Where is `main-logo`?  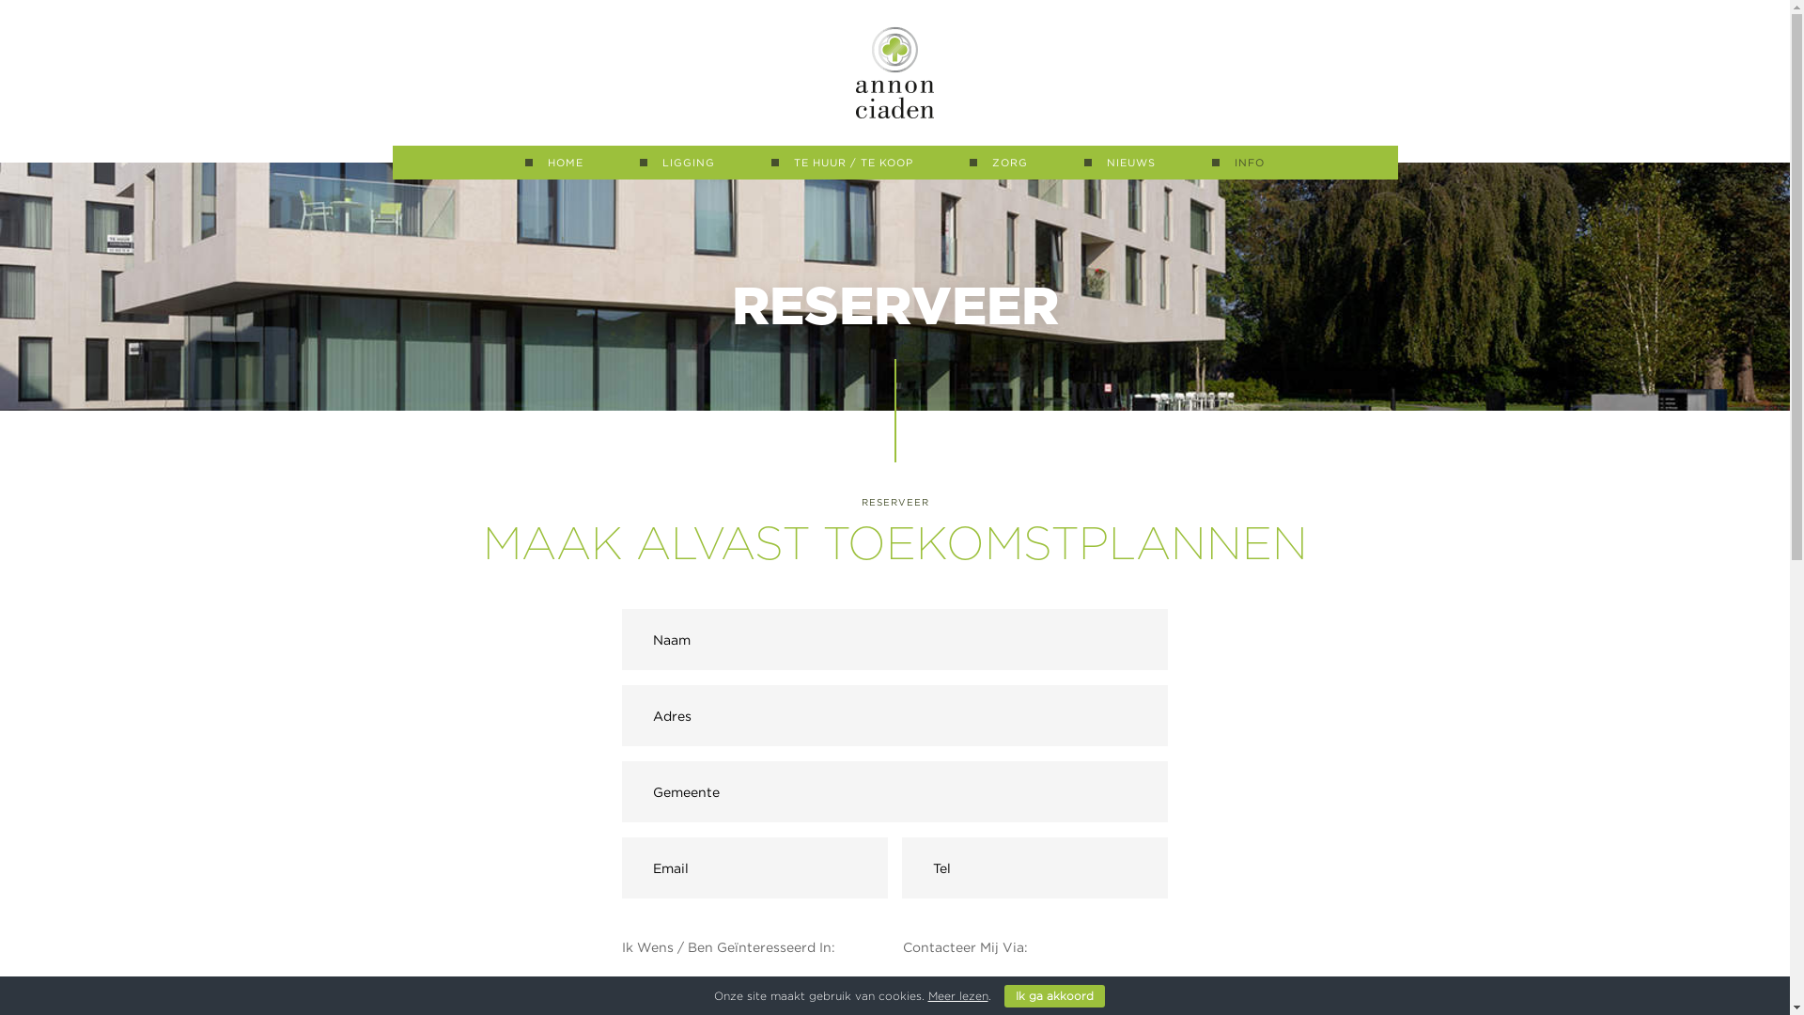 main-logo is located at coordinates (894, 72).